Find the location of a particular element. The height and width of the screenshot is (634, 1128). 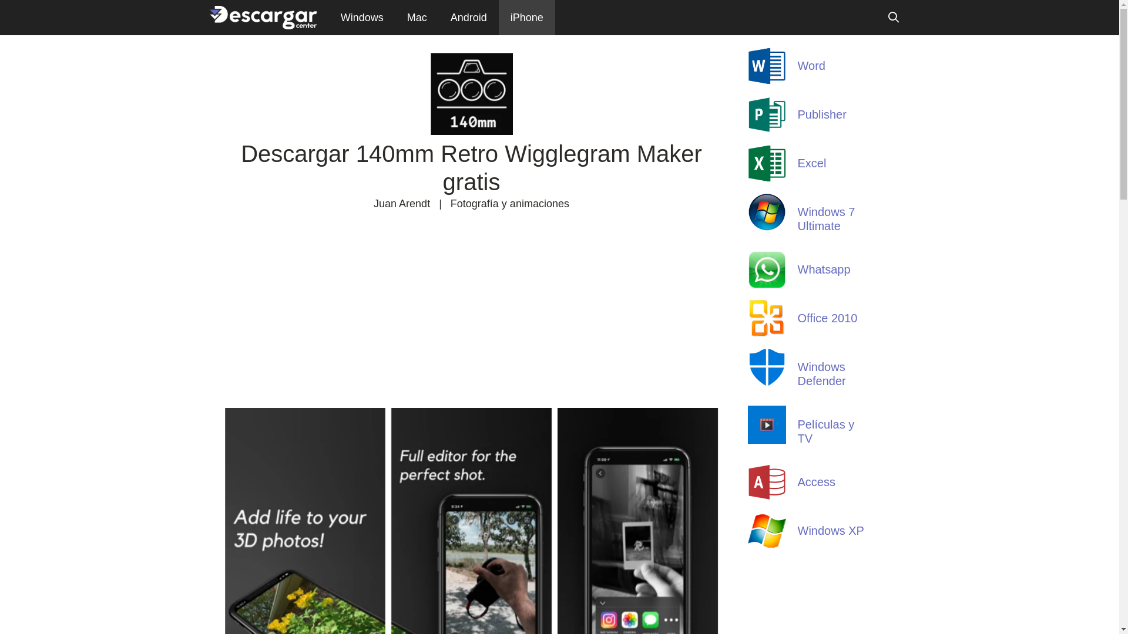

Descargar.center is located at coordinates (262, 18).